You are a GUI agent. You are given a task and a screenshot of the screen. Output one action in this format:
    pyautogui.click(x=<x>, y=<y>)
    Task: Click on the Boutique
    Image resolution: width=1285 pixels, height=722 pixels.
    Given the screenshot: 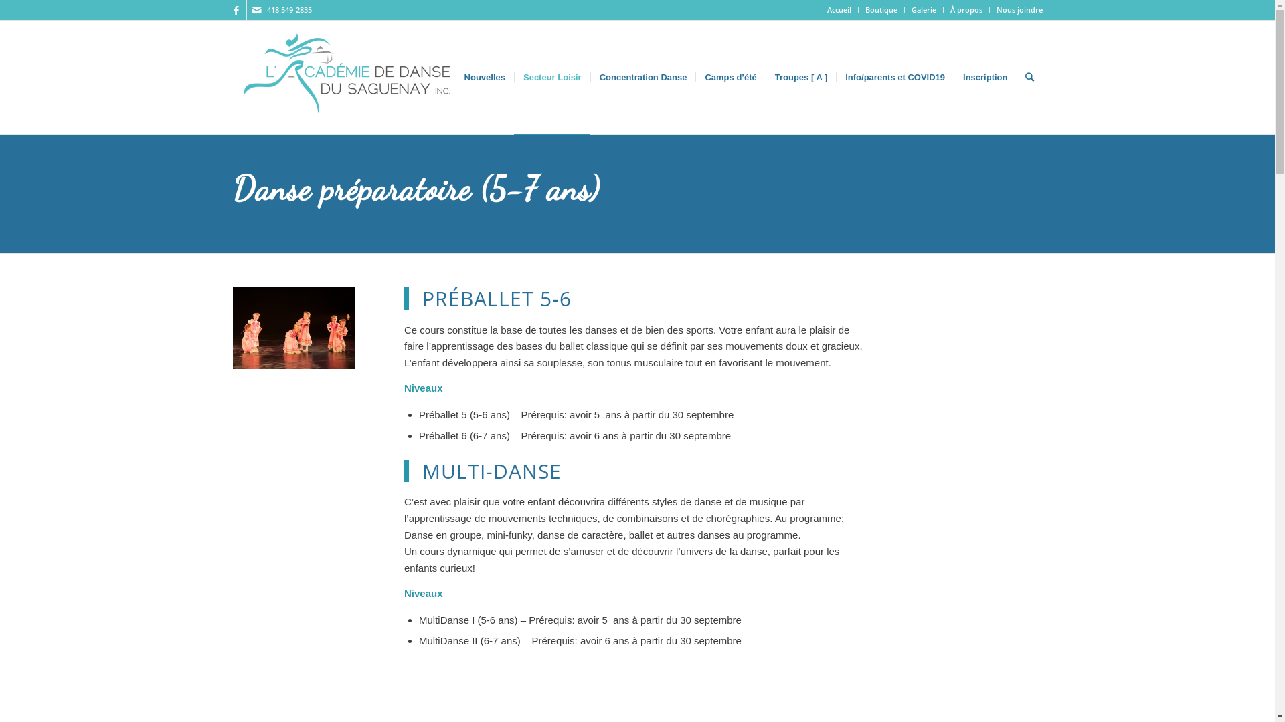 What is the action you would take?
    pyautogui.click(x=881, y=9)
    